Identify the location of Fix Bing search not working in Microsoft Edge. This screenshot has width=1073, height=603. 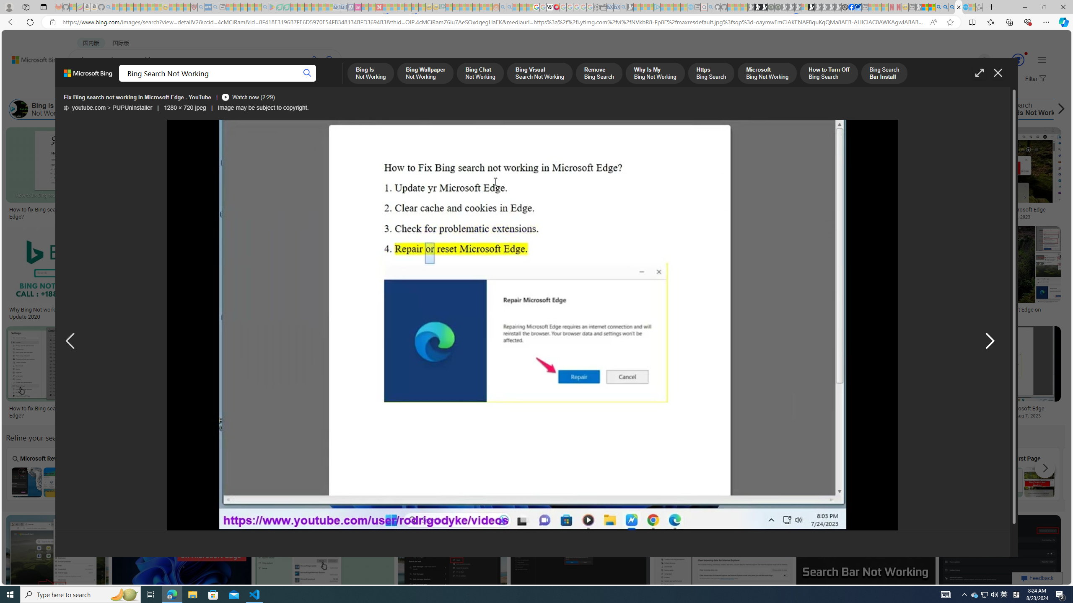
(996, 408).